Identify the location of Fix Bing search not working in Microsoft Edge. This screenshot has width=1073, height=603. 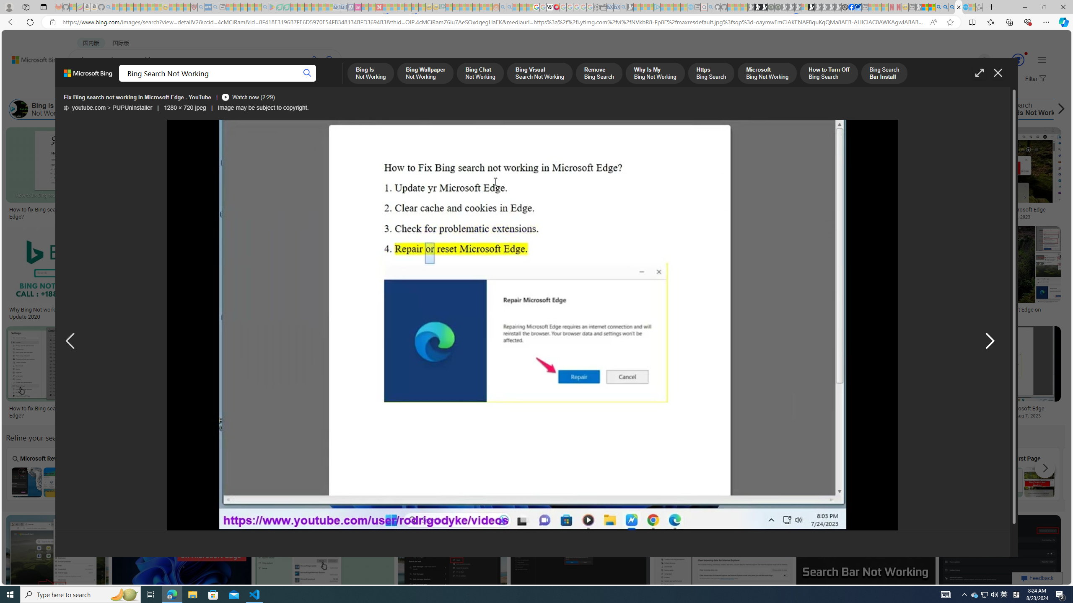
(996, 408).